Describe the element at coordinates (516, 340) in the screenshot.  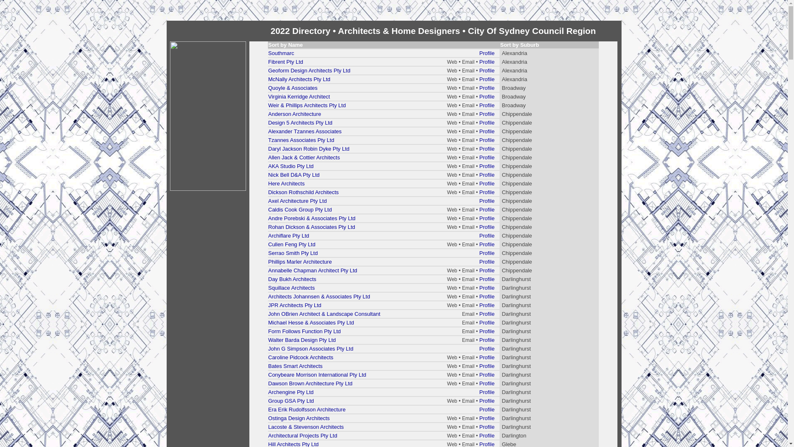
I see `Darlinghurst` at that location.